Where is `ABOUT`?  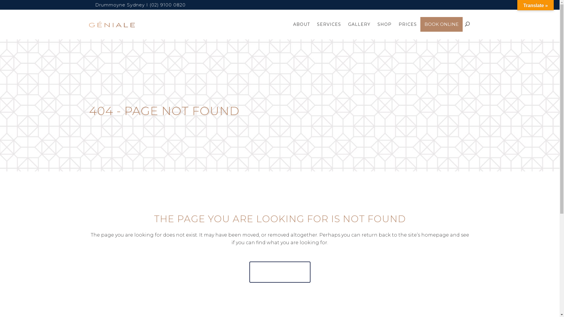
ABOUT is located at coordinates (301, 24).